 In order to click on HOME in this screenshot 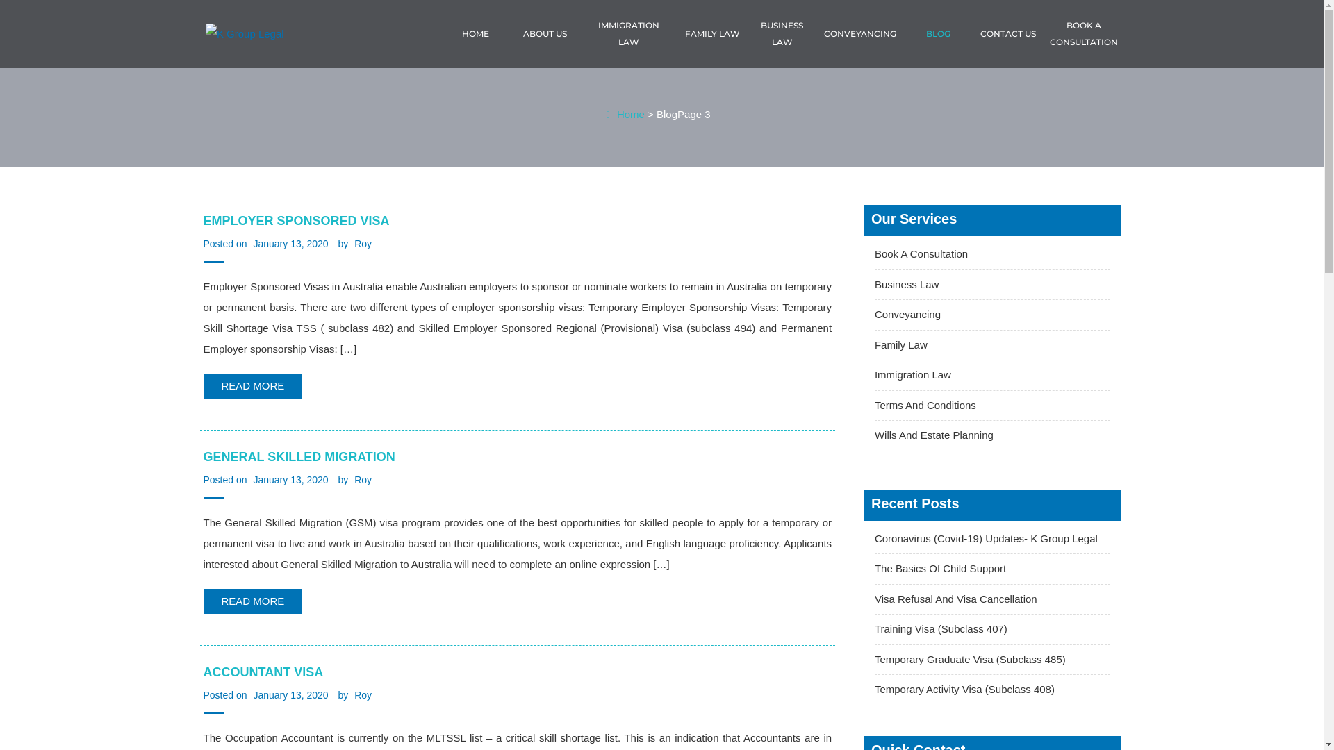, I will do `click(475, 34)`.